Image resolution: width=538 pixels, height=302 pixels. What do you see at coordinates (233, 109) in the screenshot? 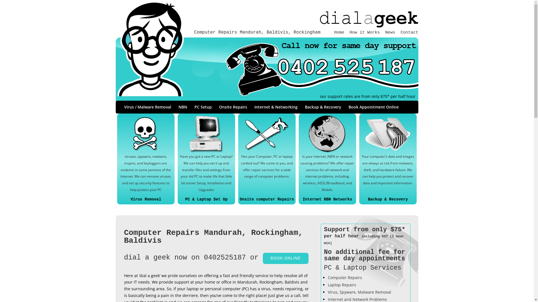
I see `Onsite Repairs` at bounding box center [233, 109].